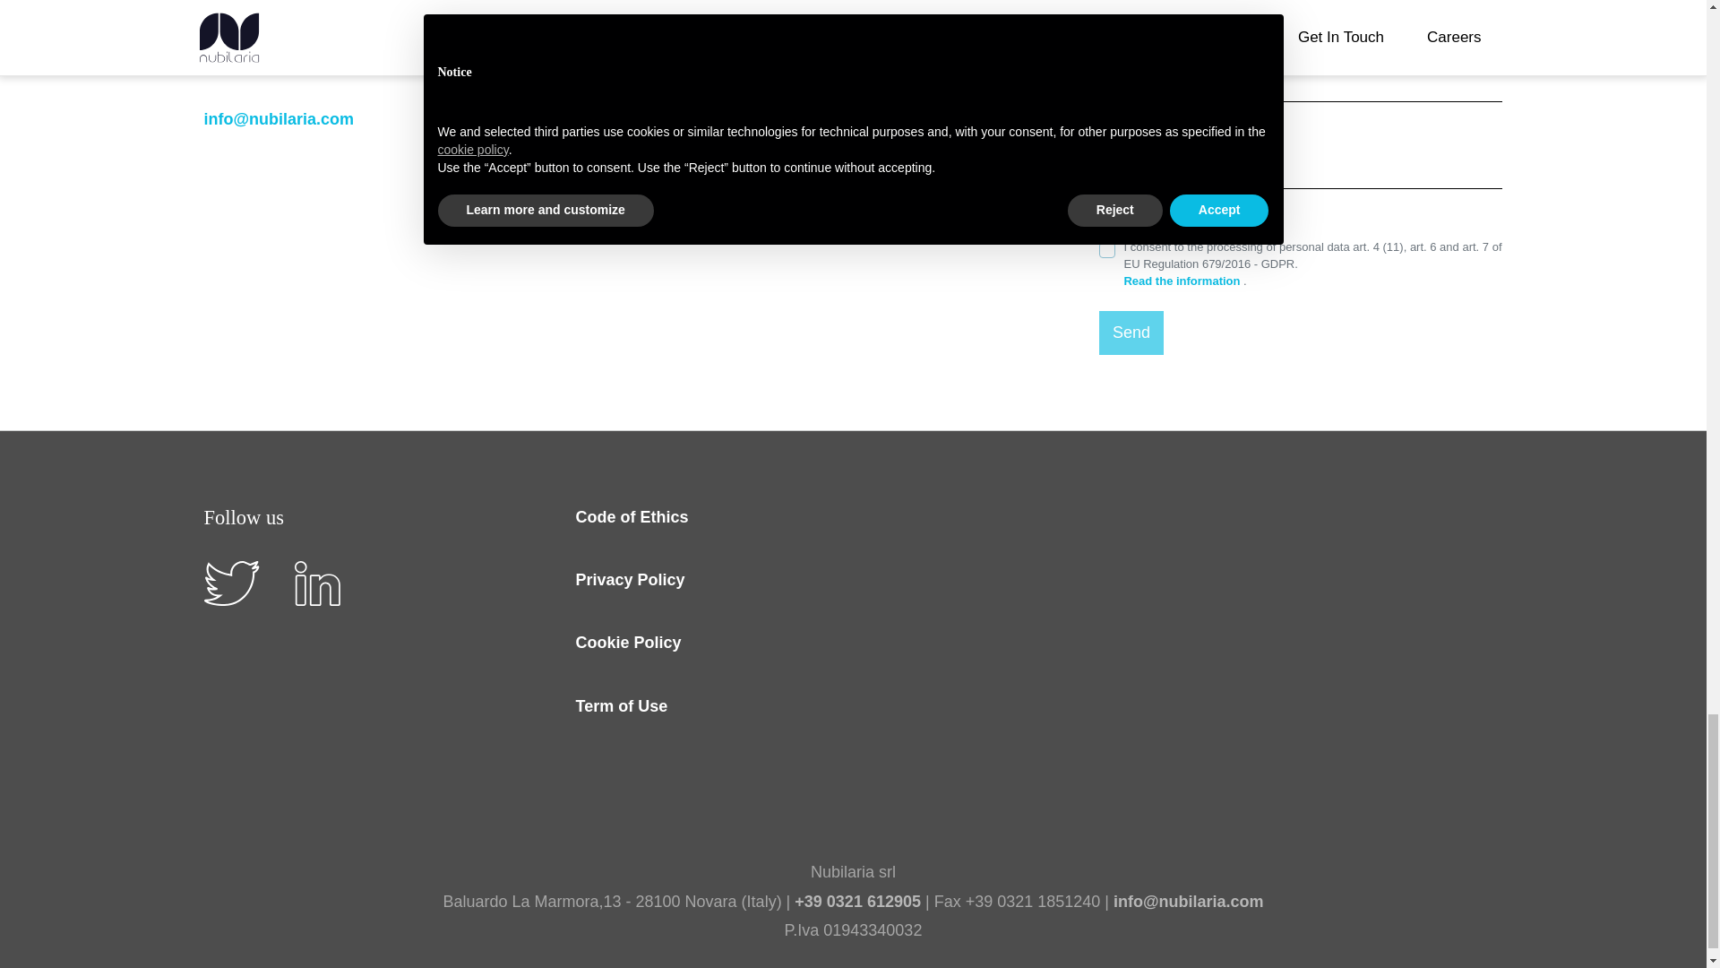  What do you see at coordinates (1131, 332) in the screenshot?
I see `Send` at bounding box center [1131, 332].